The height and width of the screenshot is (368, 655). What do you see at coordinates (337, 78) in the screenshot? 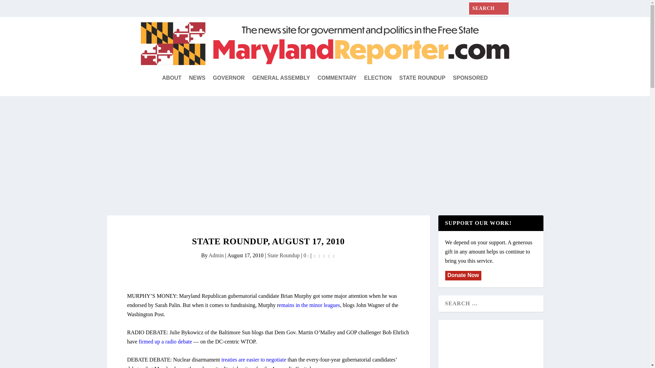
I see `COMMENTARY` at bounding box center [337, 78].